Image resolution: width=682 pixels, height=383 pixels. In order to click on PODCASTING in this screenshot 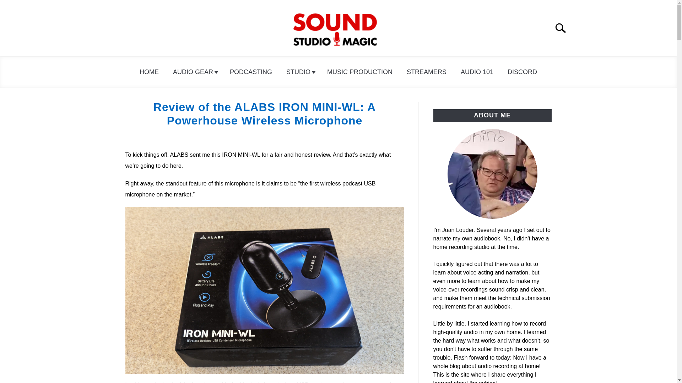, I will do `click(251, 72)`.